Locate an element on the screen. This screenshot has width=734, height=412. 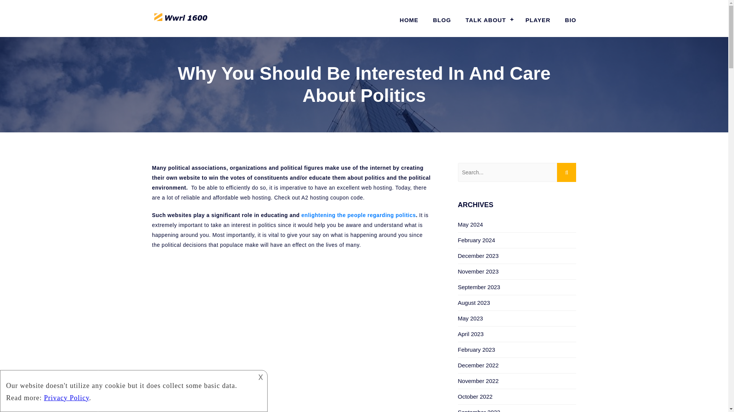
TALK ABOUT is located at coordinates (488, 20).